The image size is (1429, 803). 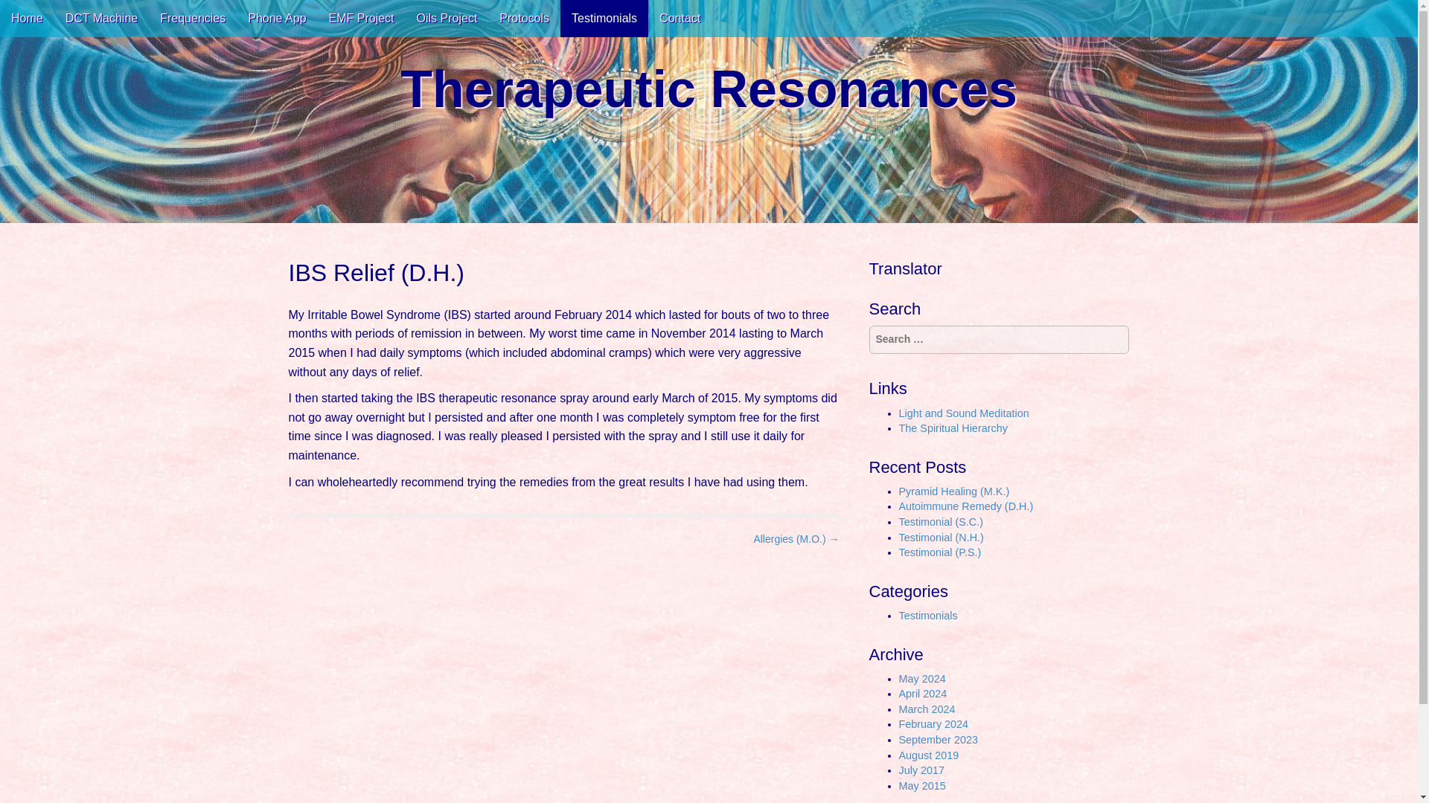 I want to click on May 2024, so click(x=922, y=679).